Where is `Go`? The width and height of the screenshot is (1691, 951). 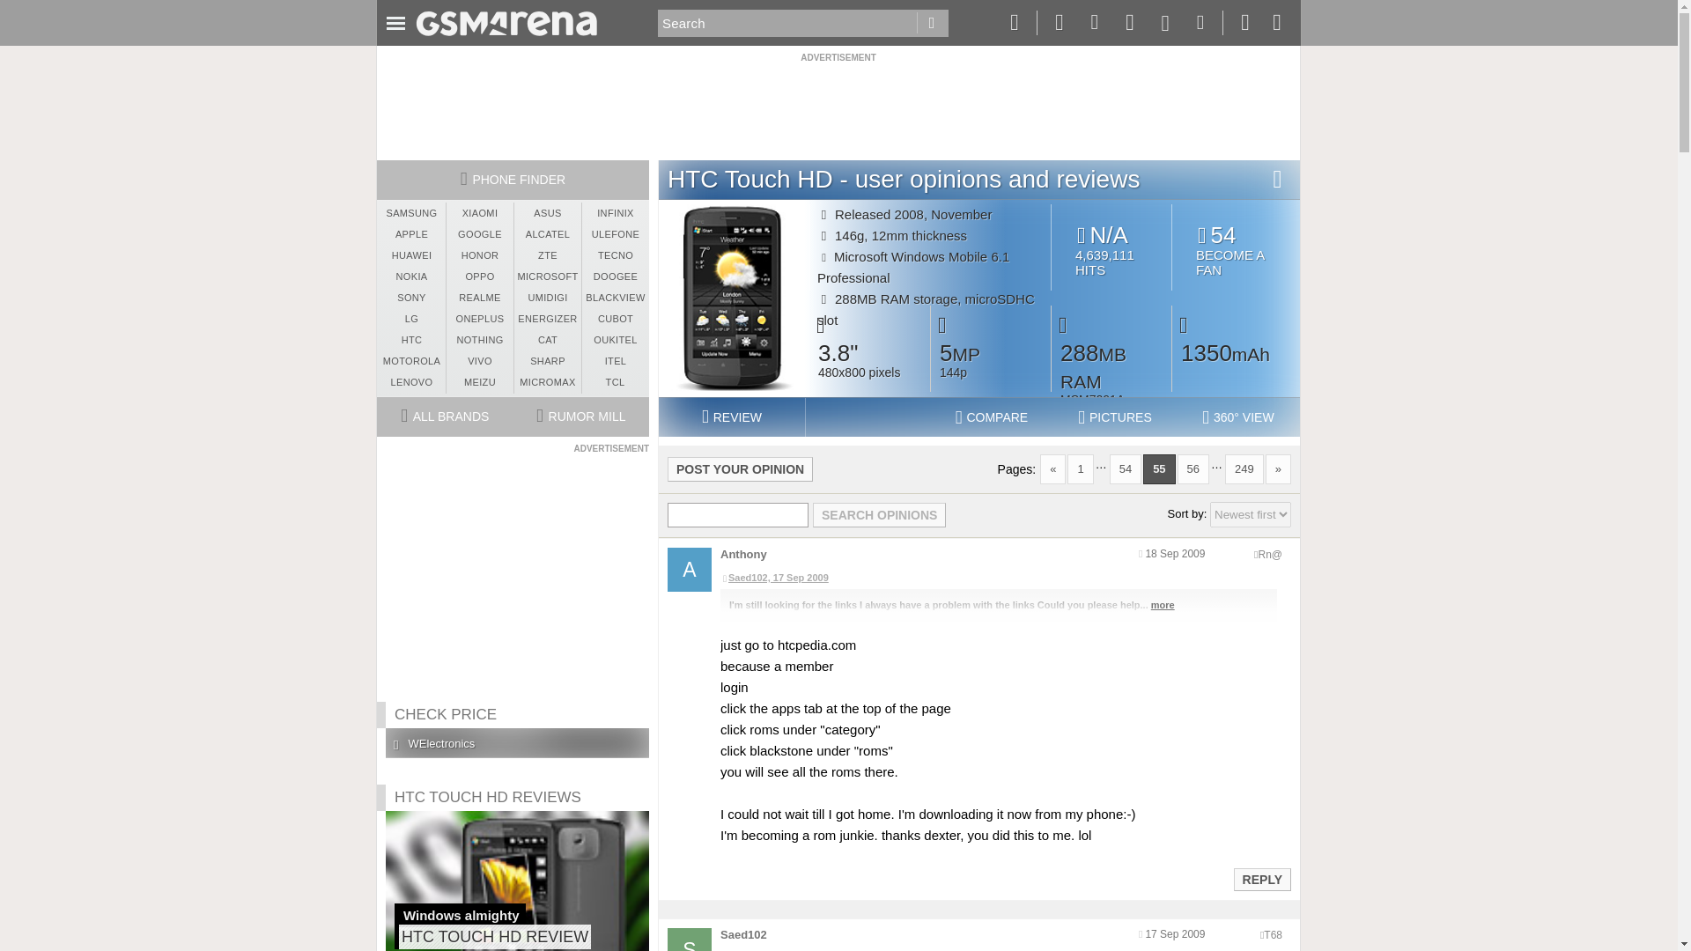
Go is located at coordinates (1251, 514).